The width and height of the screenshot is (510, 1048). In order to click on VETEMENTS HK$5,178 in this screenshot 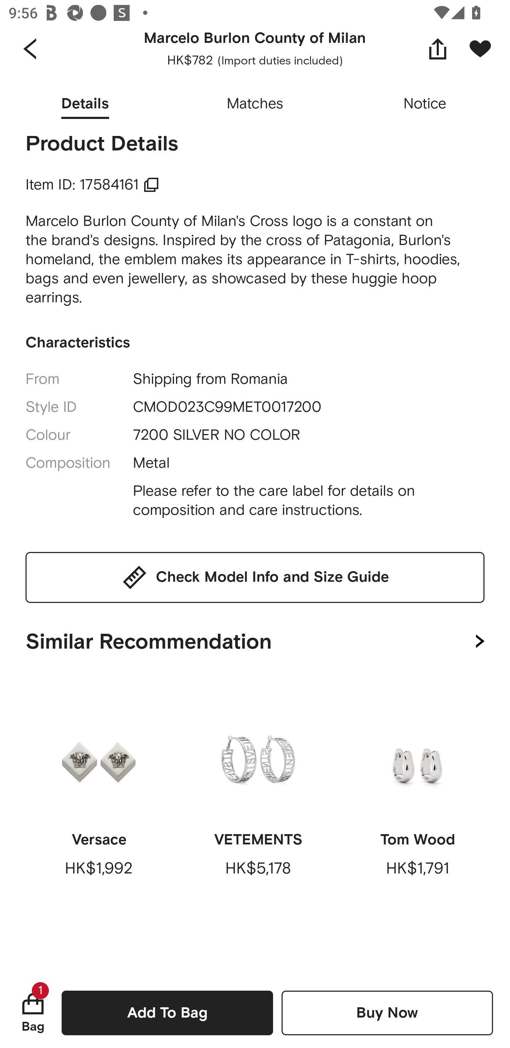, I will do `click(258, 806)`.